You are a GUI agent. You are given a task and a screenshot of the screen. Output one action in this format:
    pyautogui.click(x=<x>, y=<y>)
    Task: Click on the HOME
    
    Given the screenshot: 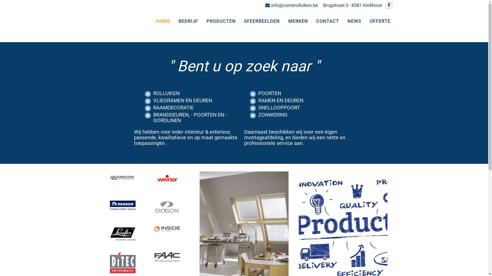 What is the action you would take?
    pyautogui.click(x=164, y=21)
    